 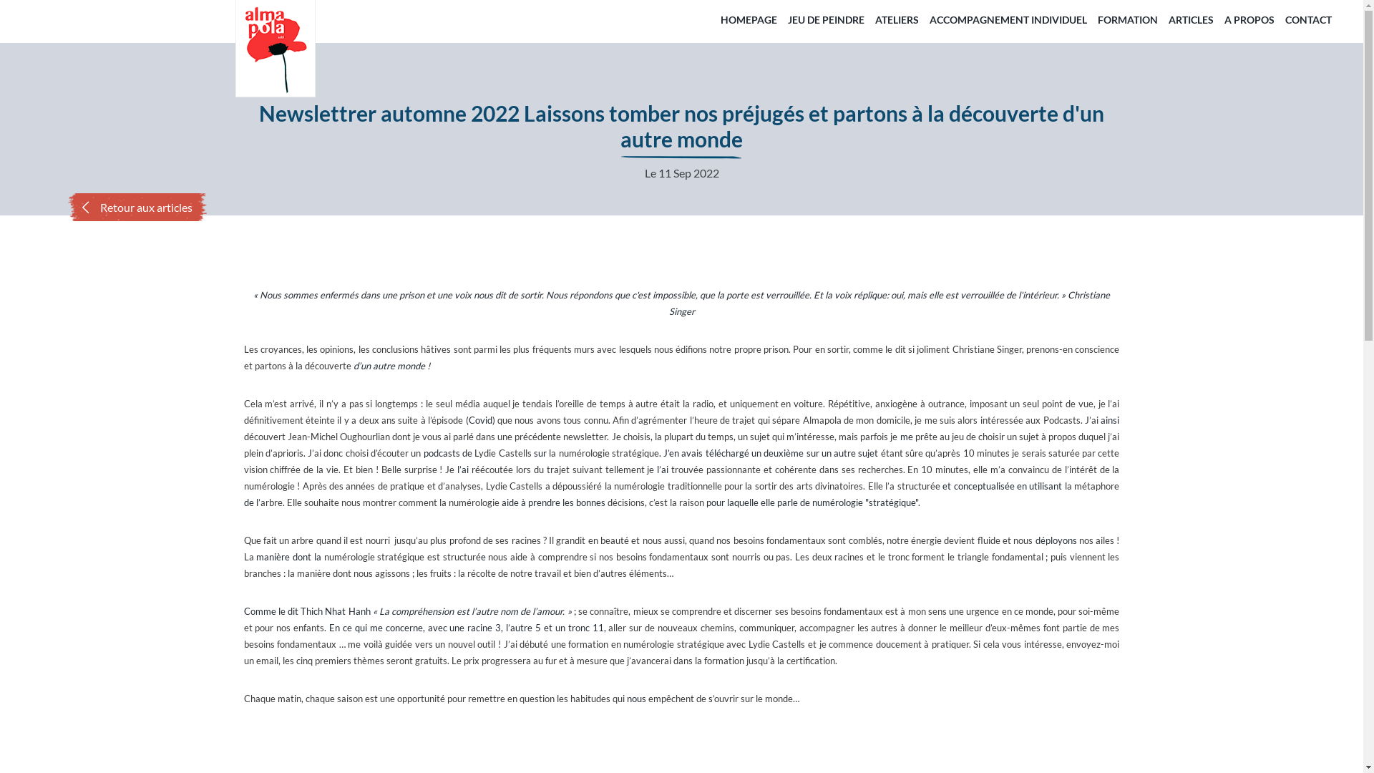 What do you see at coordinates (1128, 20) in the screenshot?
I see `FORMATION` at bounding box center [1128, 20].